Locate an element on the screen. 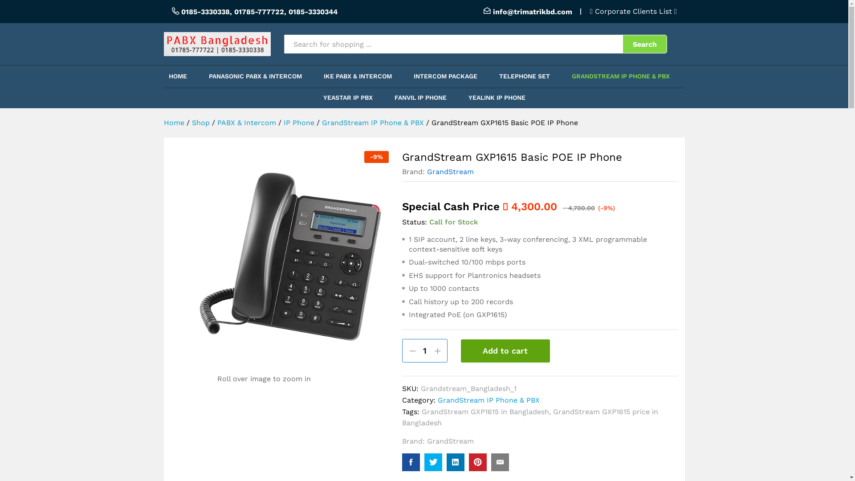 Image resolution: width=855 pixels, height=481 pixels. GRANDSTREAM IP PHONE & PBX is located at coordinates (621, 76).